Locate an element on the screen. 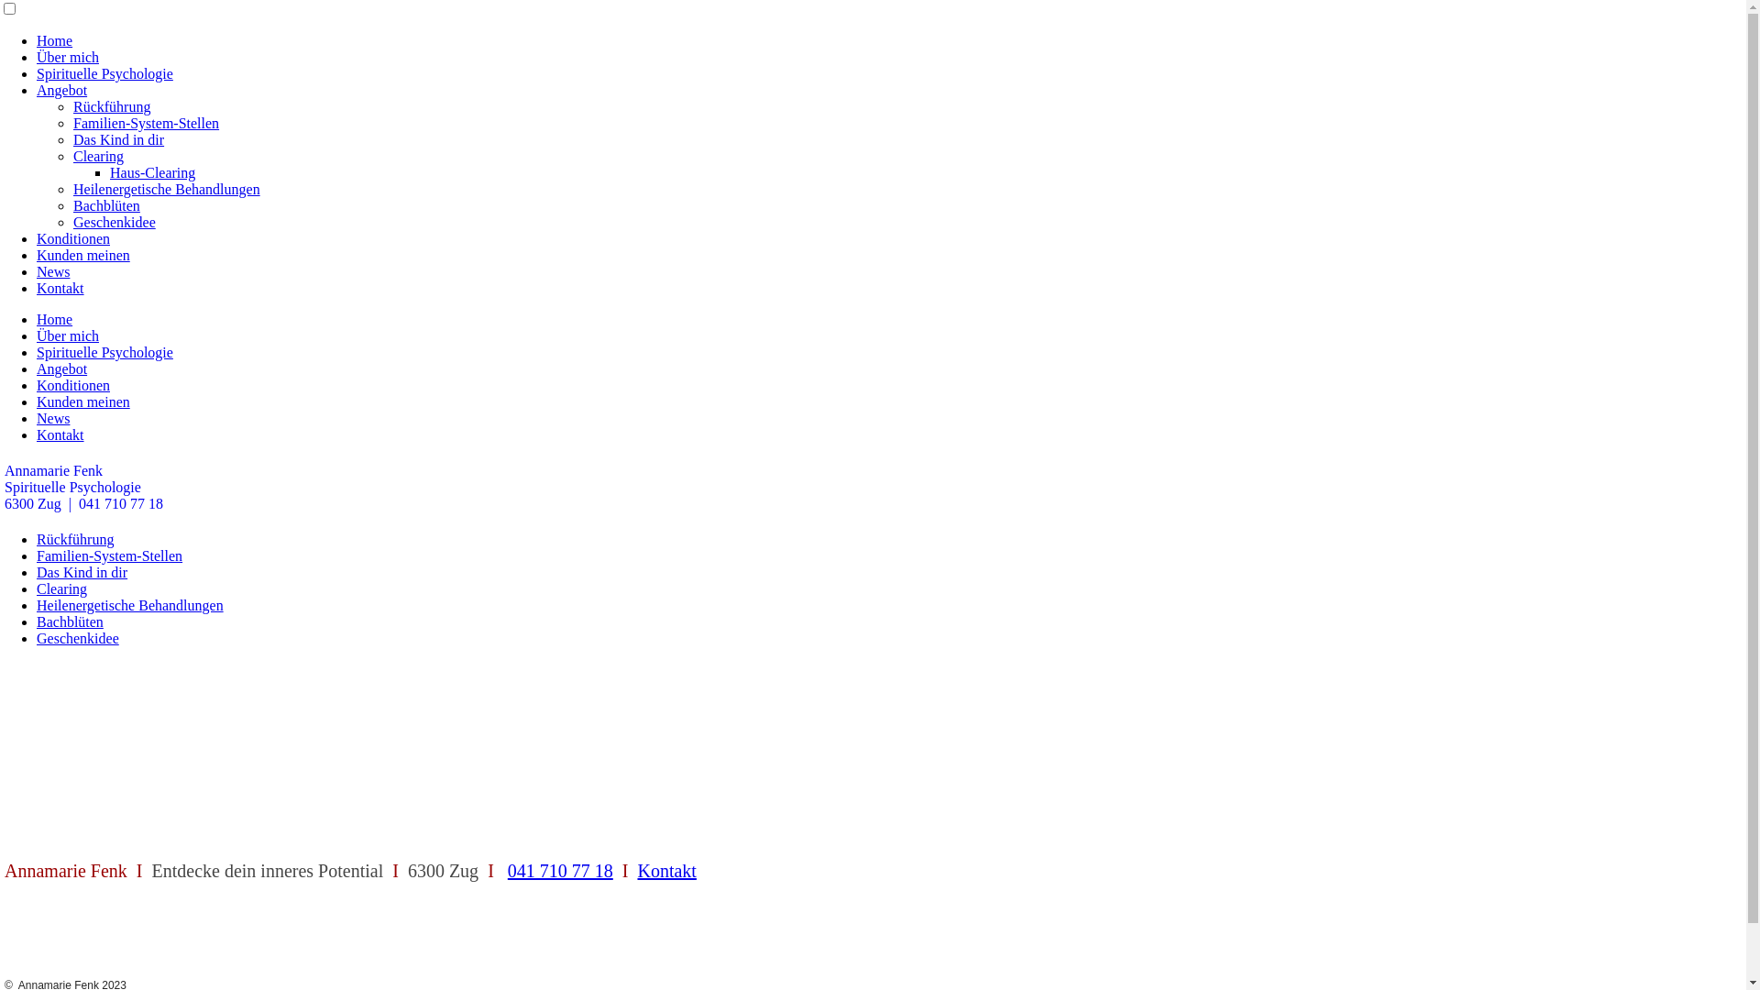 Image resolution: width=1760 pixels, height=990 pixels. Angebot is located at coordinates (62, 90).